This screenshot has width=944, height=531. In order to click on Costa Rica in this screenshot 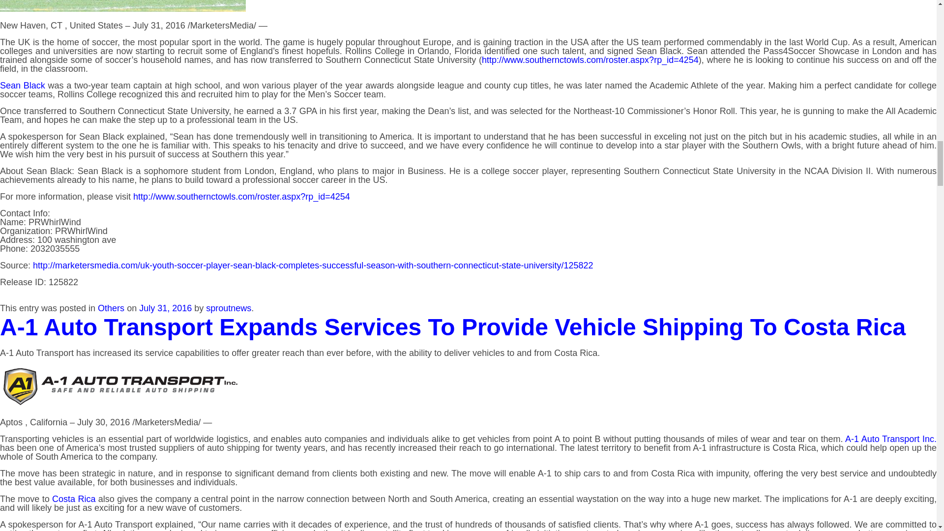, I will do `click(73, 499)`.